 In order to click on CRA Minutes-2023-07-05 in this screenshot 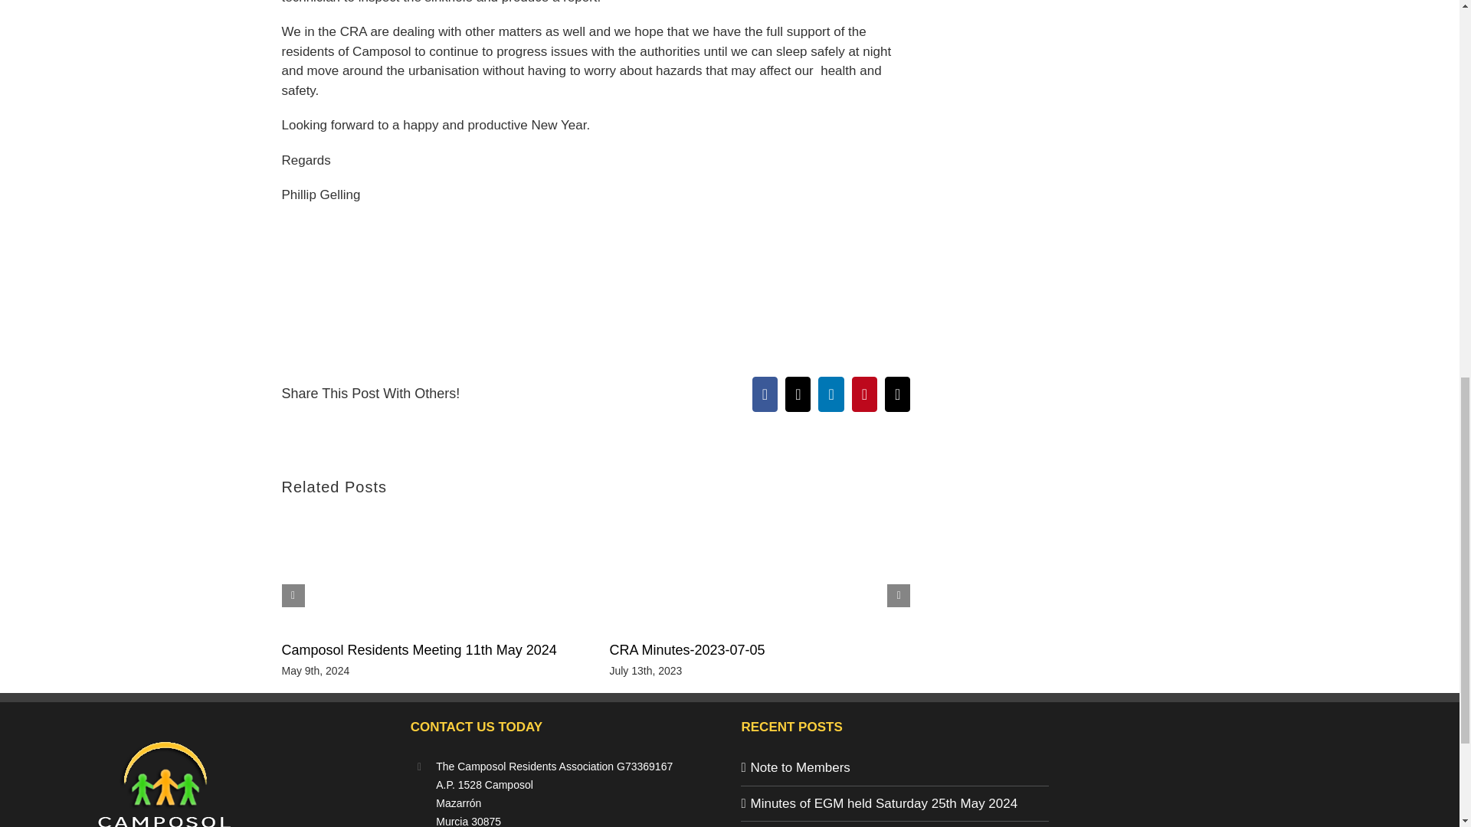, I will do `click(686, 649)`.